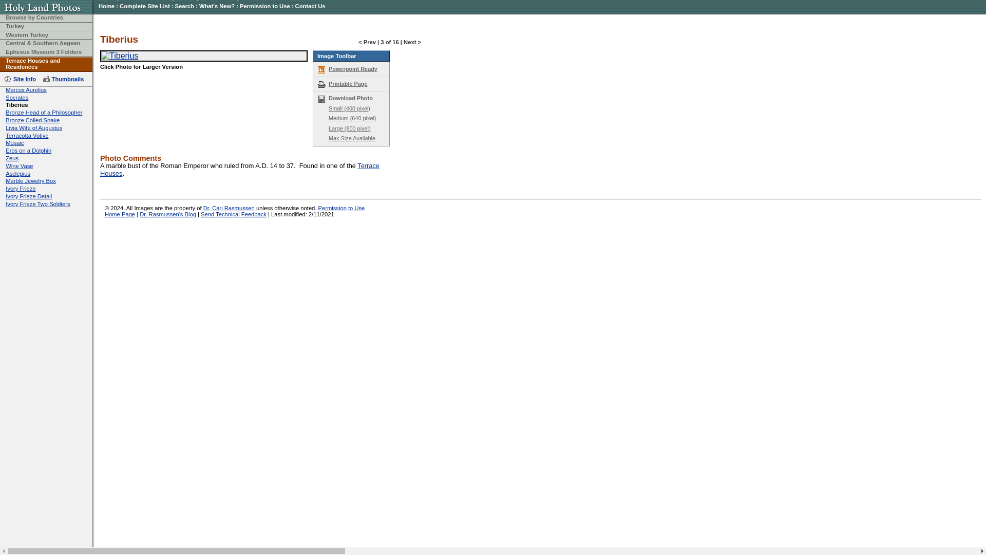 The height and width of the screenshot is (555, 986). I want to click on Bronze Coiled Snake, so click(32, 120).